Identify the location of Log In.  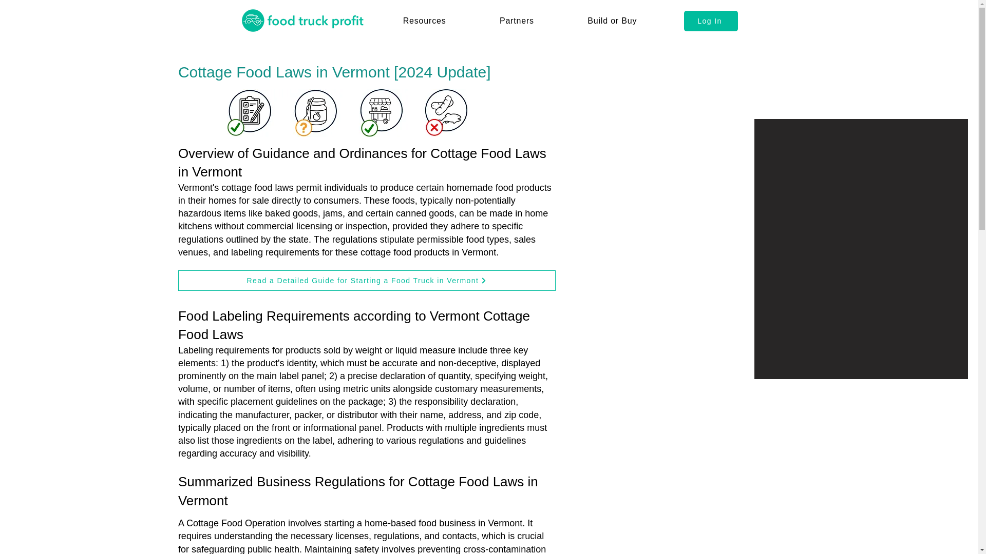
(711, 21).